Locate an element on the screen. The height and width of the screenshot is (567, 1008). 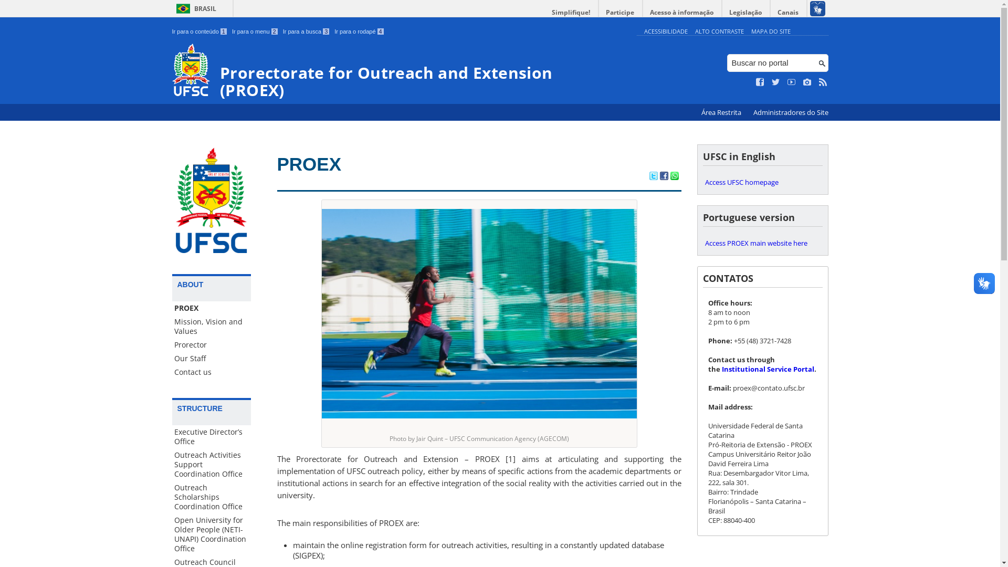
Our Staff is located at coordinates (212, 359).